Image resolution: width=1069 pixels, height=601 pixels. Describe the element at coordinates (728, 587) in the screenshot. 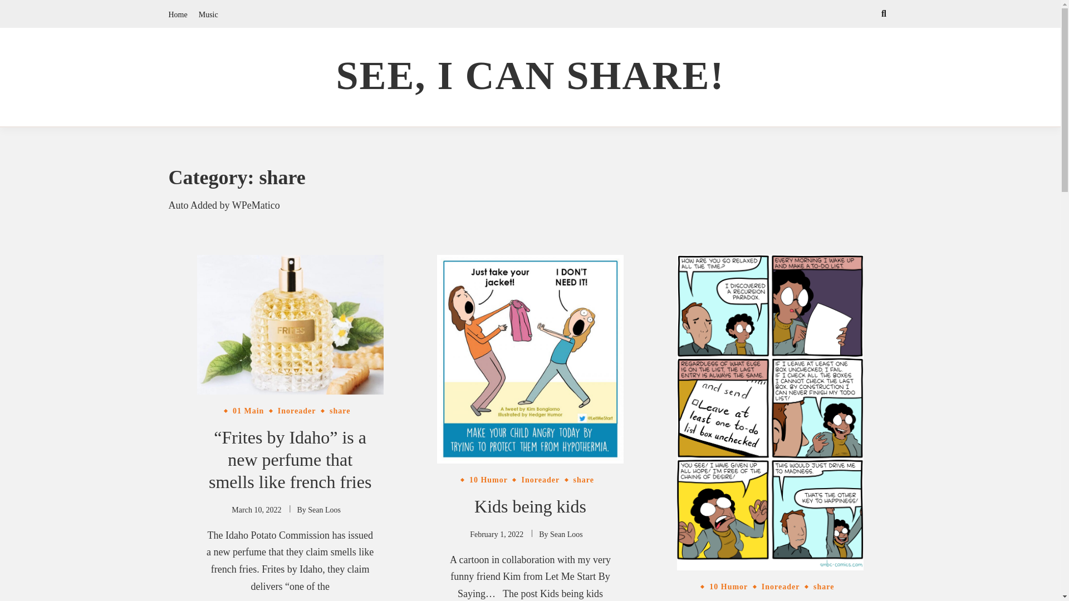

I see `10 Humor` at that location.